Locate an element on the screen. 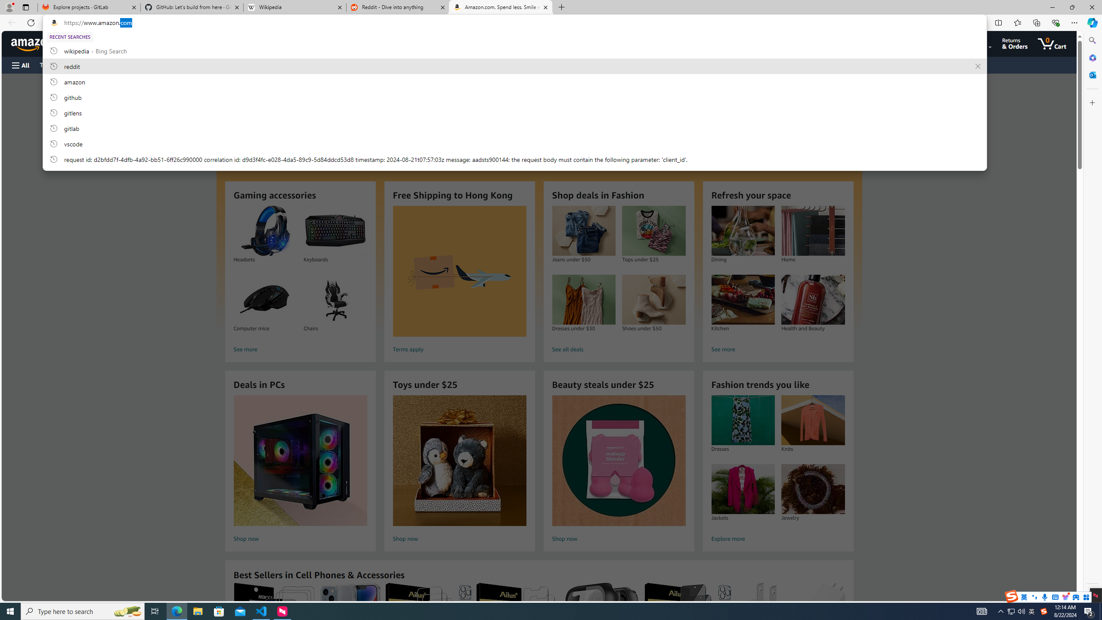 This screenshot has width=1102, height=620. Headsets is located at coordinates (265, 231).